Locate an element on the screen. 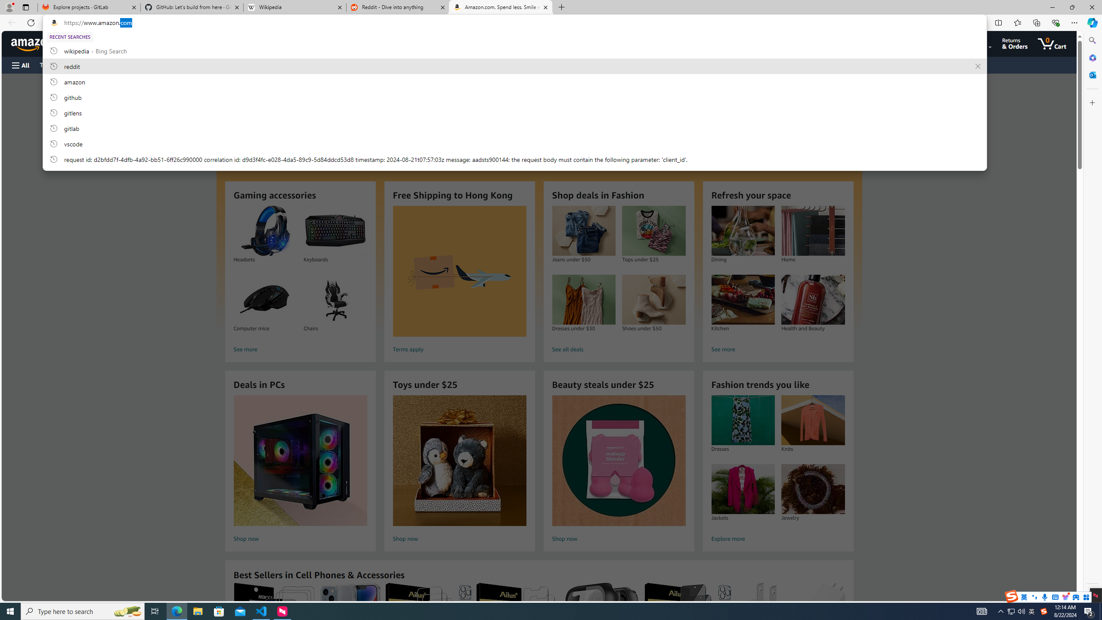 This screenshot has width=1102, height=620. Headsets is located at coordinates (265, 231).